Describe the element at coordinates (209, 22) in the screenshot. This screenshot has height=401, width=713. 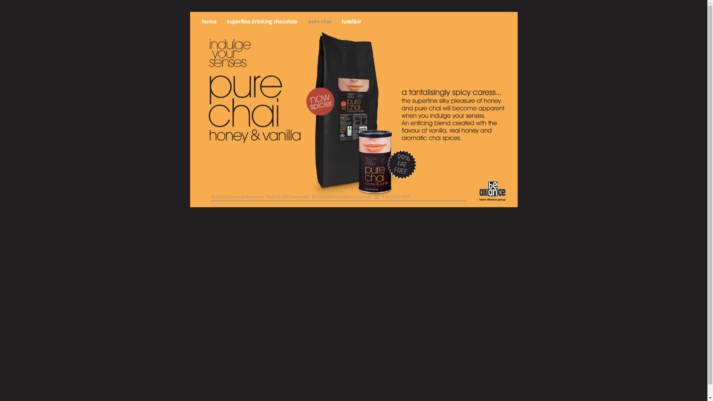
I see `home` at that location.